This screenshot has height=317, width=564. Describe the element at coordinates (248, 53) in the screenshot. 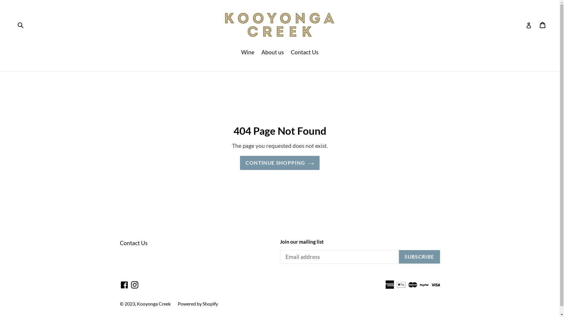

I see `Wine` at that location.